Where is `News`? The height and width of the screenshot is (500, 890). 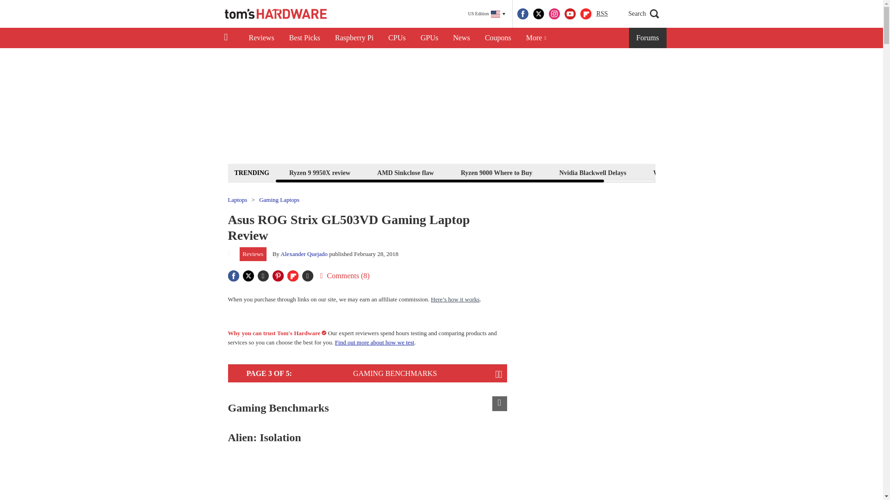 News is located at coordinates (461, 38).